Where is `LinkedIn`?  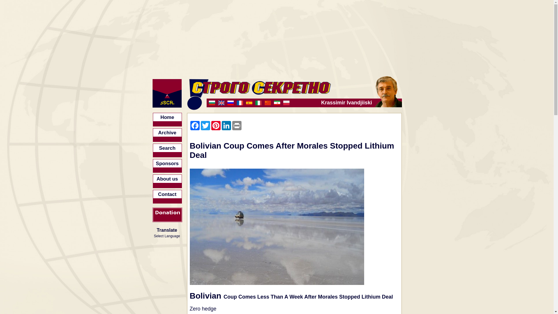
LinkedIn is located at coordinates (226, 126).